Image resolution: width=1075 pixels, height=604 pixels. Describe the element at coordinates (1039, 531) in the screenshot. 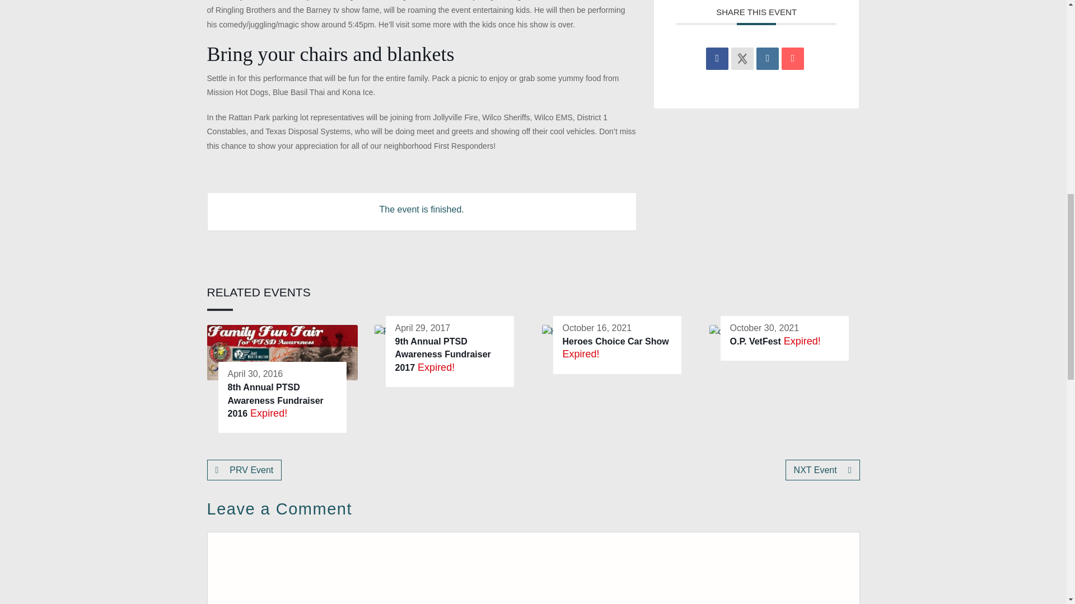

I see `Scroll back to top` at that location.